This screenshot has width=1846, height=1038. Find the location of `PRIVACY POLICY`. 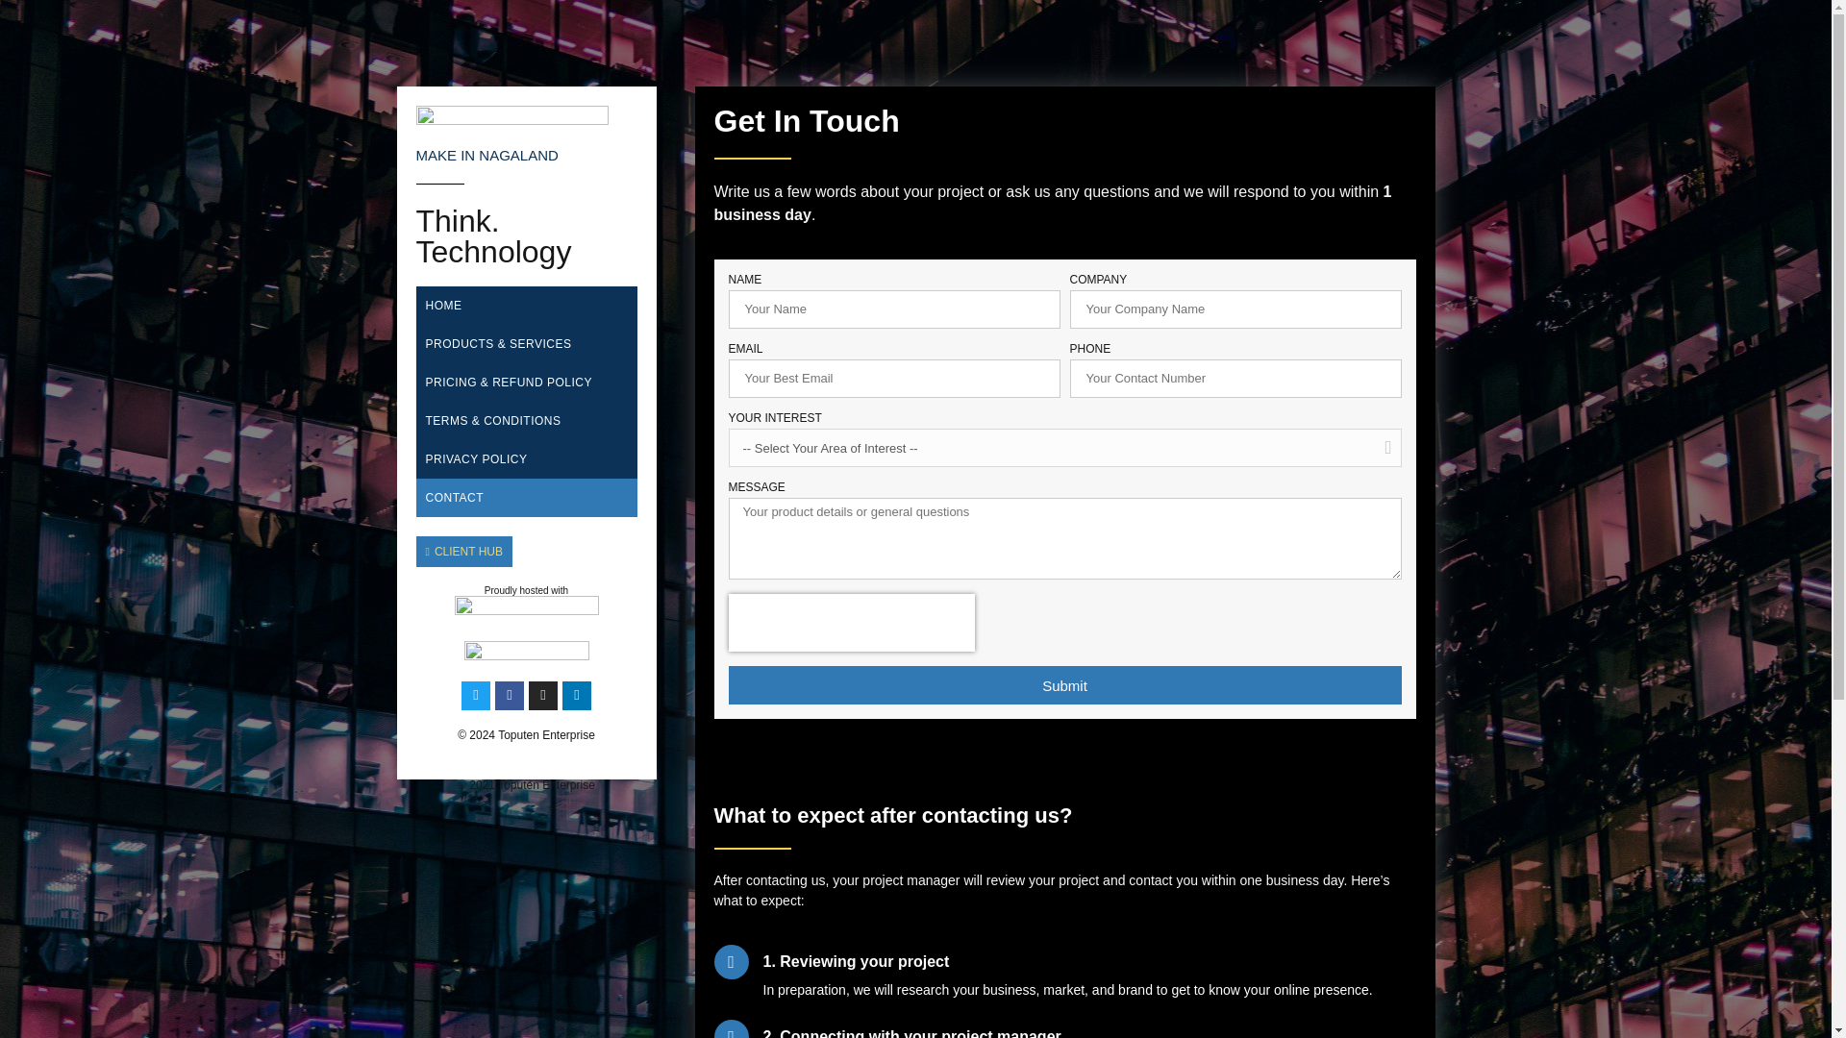

PRIVACY POLICY is located at coordinates (526, 458).